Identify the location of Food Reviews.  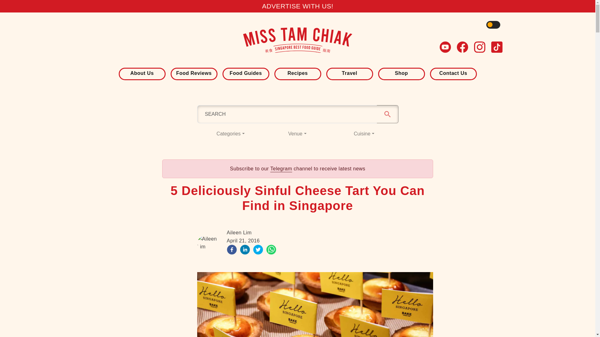
(193, 73).